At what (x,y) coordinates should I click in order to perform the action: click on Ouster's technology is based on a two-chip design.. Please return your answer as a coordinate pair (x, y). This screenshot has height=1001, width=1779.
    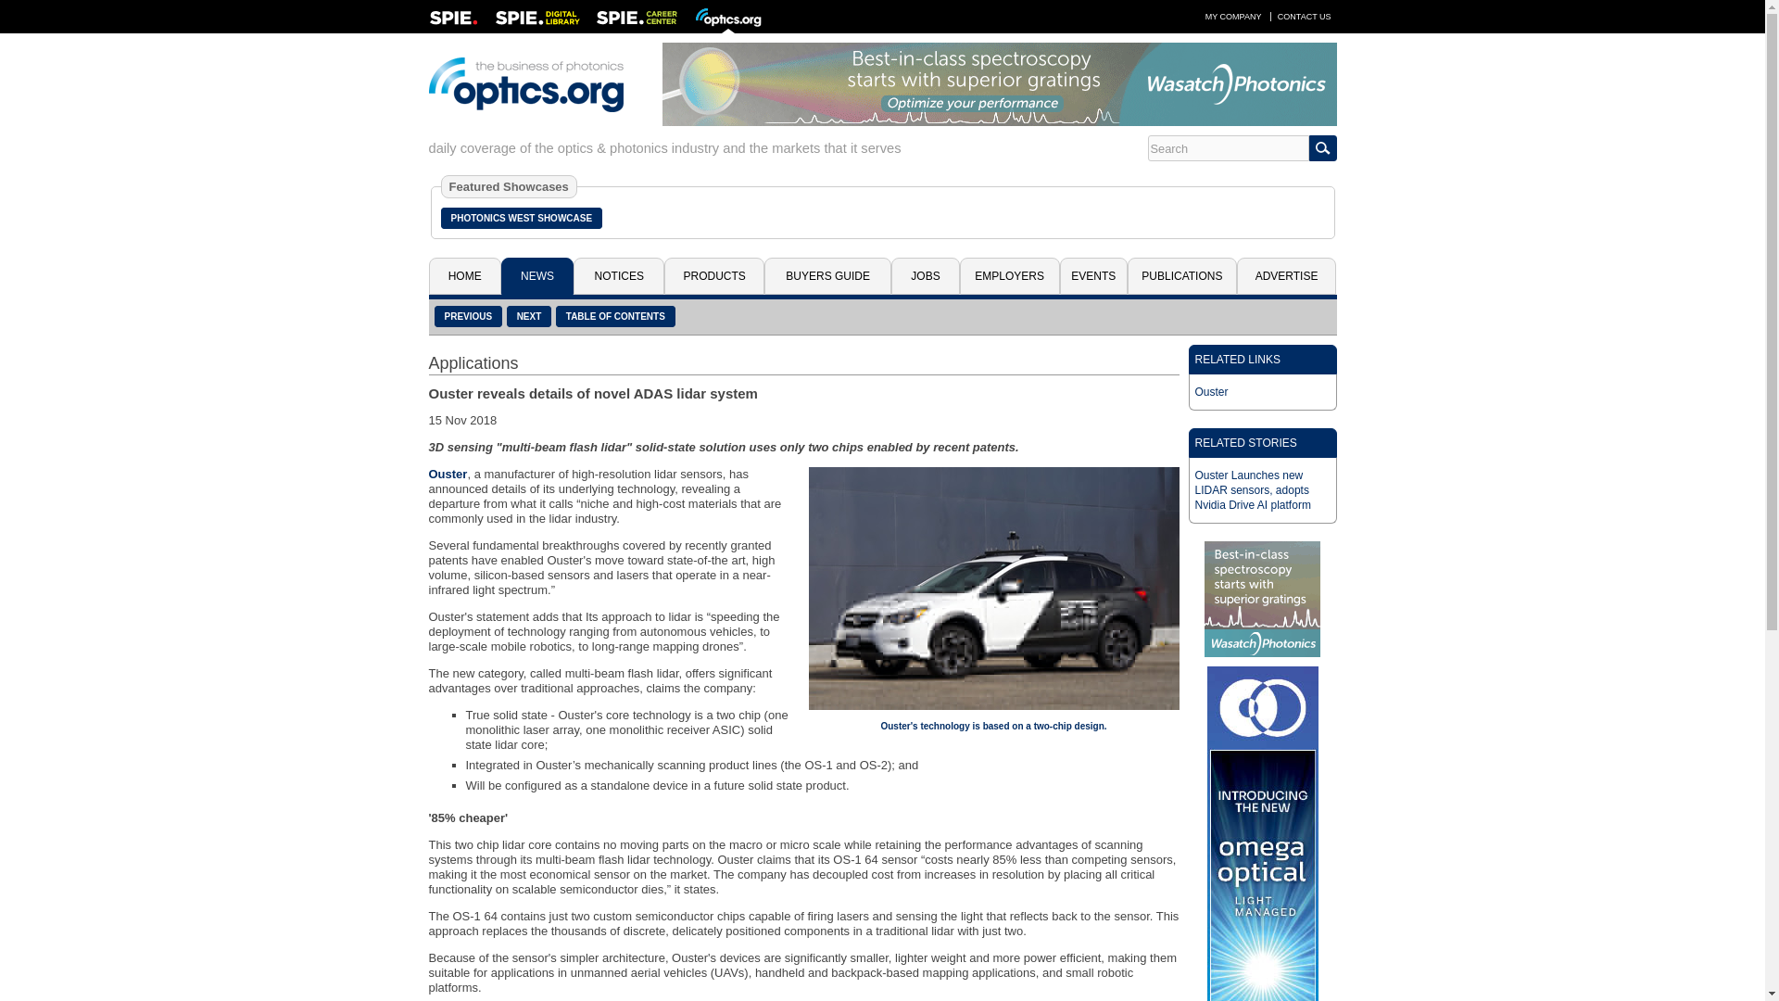
    Looking at the image, I should click on (993, 726).